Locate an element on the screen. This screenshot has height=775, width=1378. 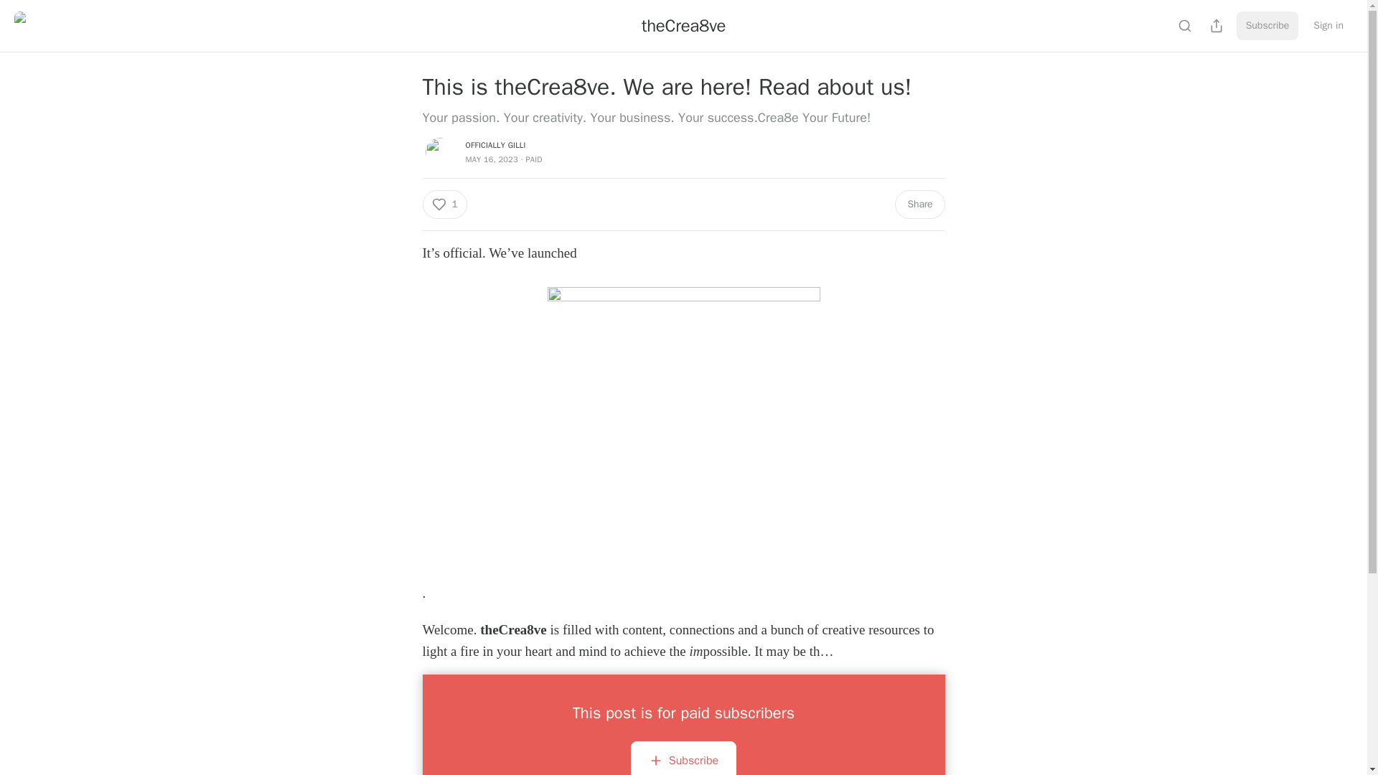
Subscribe is located at coordinates (1267, 26).